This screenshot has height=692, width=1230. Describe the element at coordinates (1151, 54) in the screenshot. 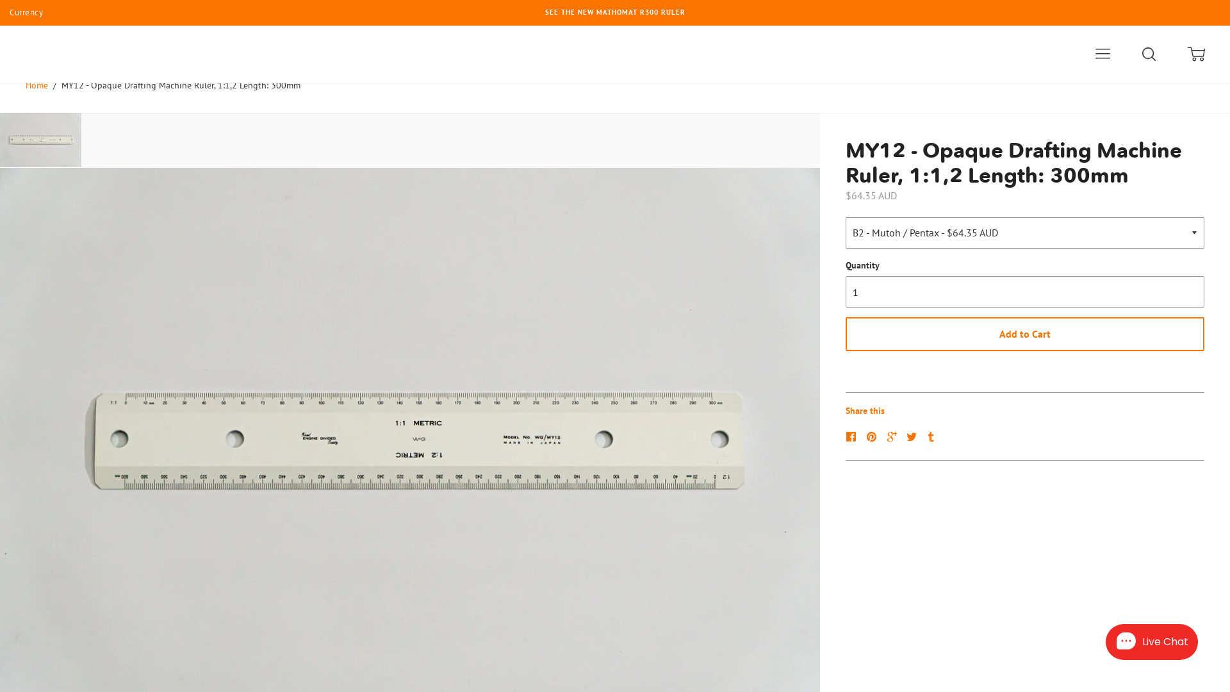

I see `Search` at that location.